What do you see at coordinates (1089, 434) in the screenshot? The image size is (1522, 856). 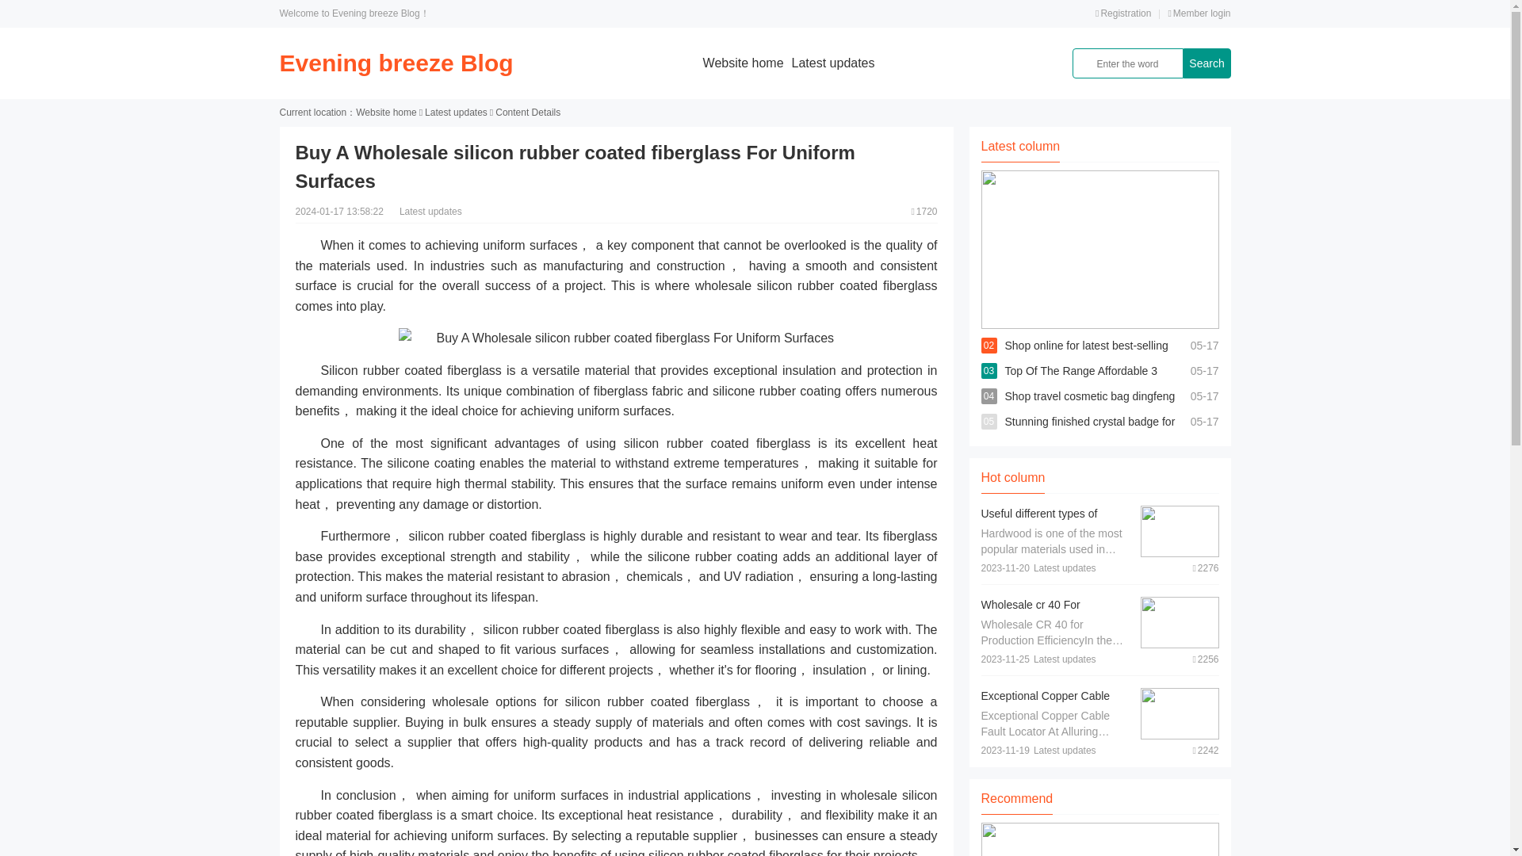 I see `Stunning finished crystal badge for Decor and Souvenirs` at bounding box center [1089, 434].